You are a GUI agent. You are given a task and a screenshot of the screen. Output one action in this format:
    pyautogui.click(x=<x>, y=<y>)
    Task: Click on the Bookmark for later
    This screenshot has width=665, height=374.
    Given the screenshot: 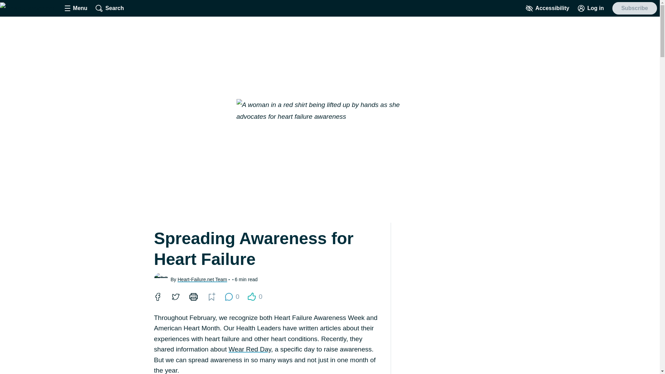 What is the action you would take?
    pyautogui.click(x=635, y=8)
    